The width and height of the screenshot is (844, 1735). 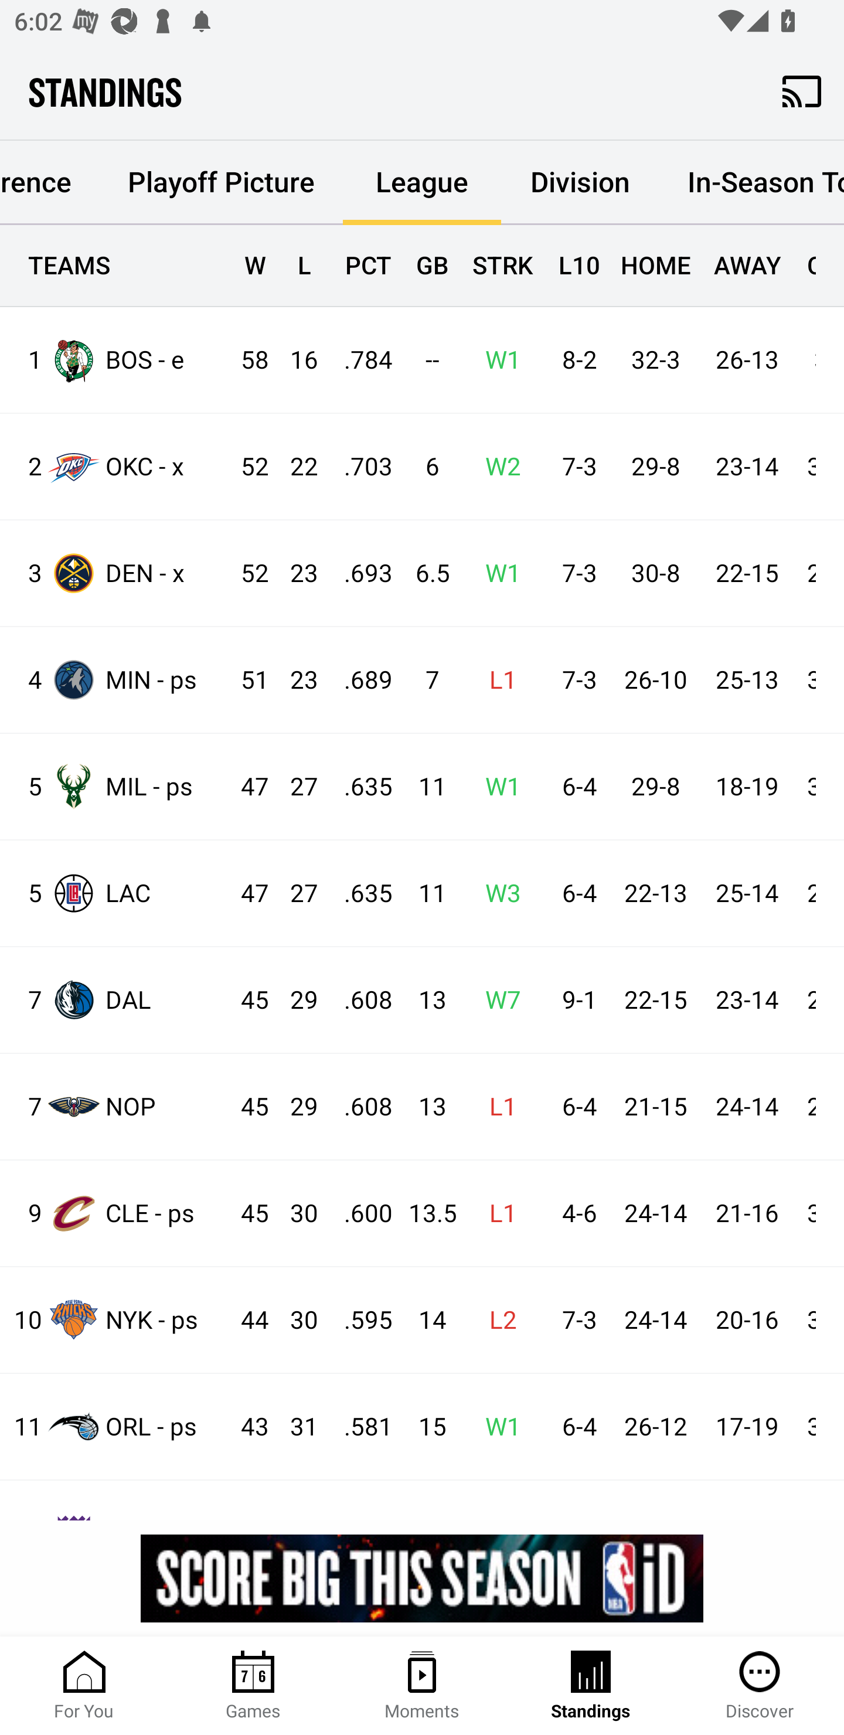 What do you see at coordinates (497, 573) in the screenshot?
I see `W1` at bounding box center [497, 573].